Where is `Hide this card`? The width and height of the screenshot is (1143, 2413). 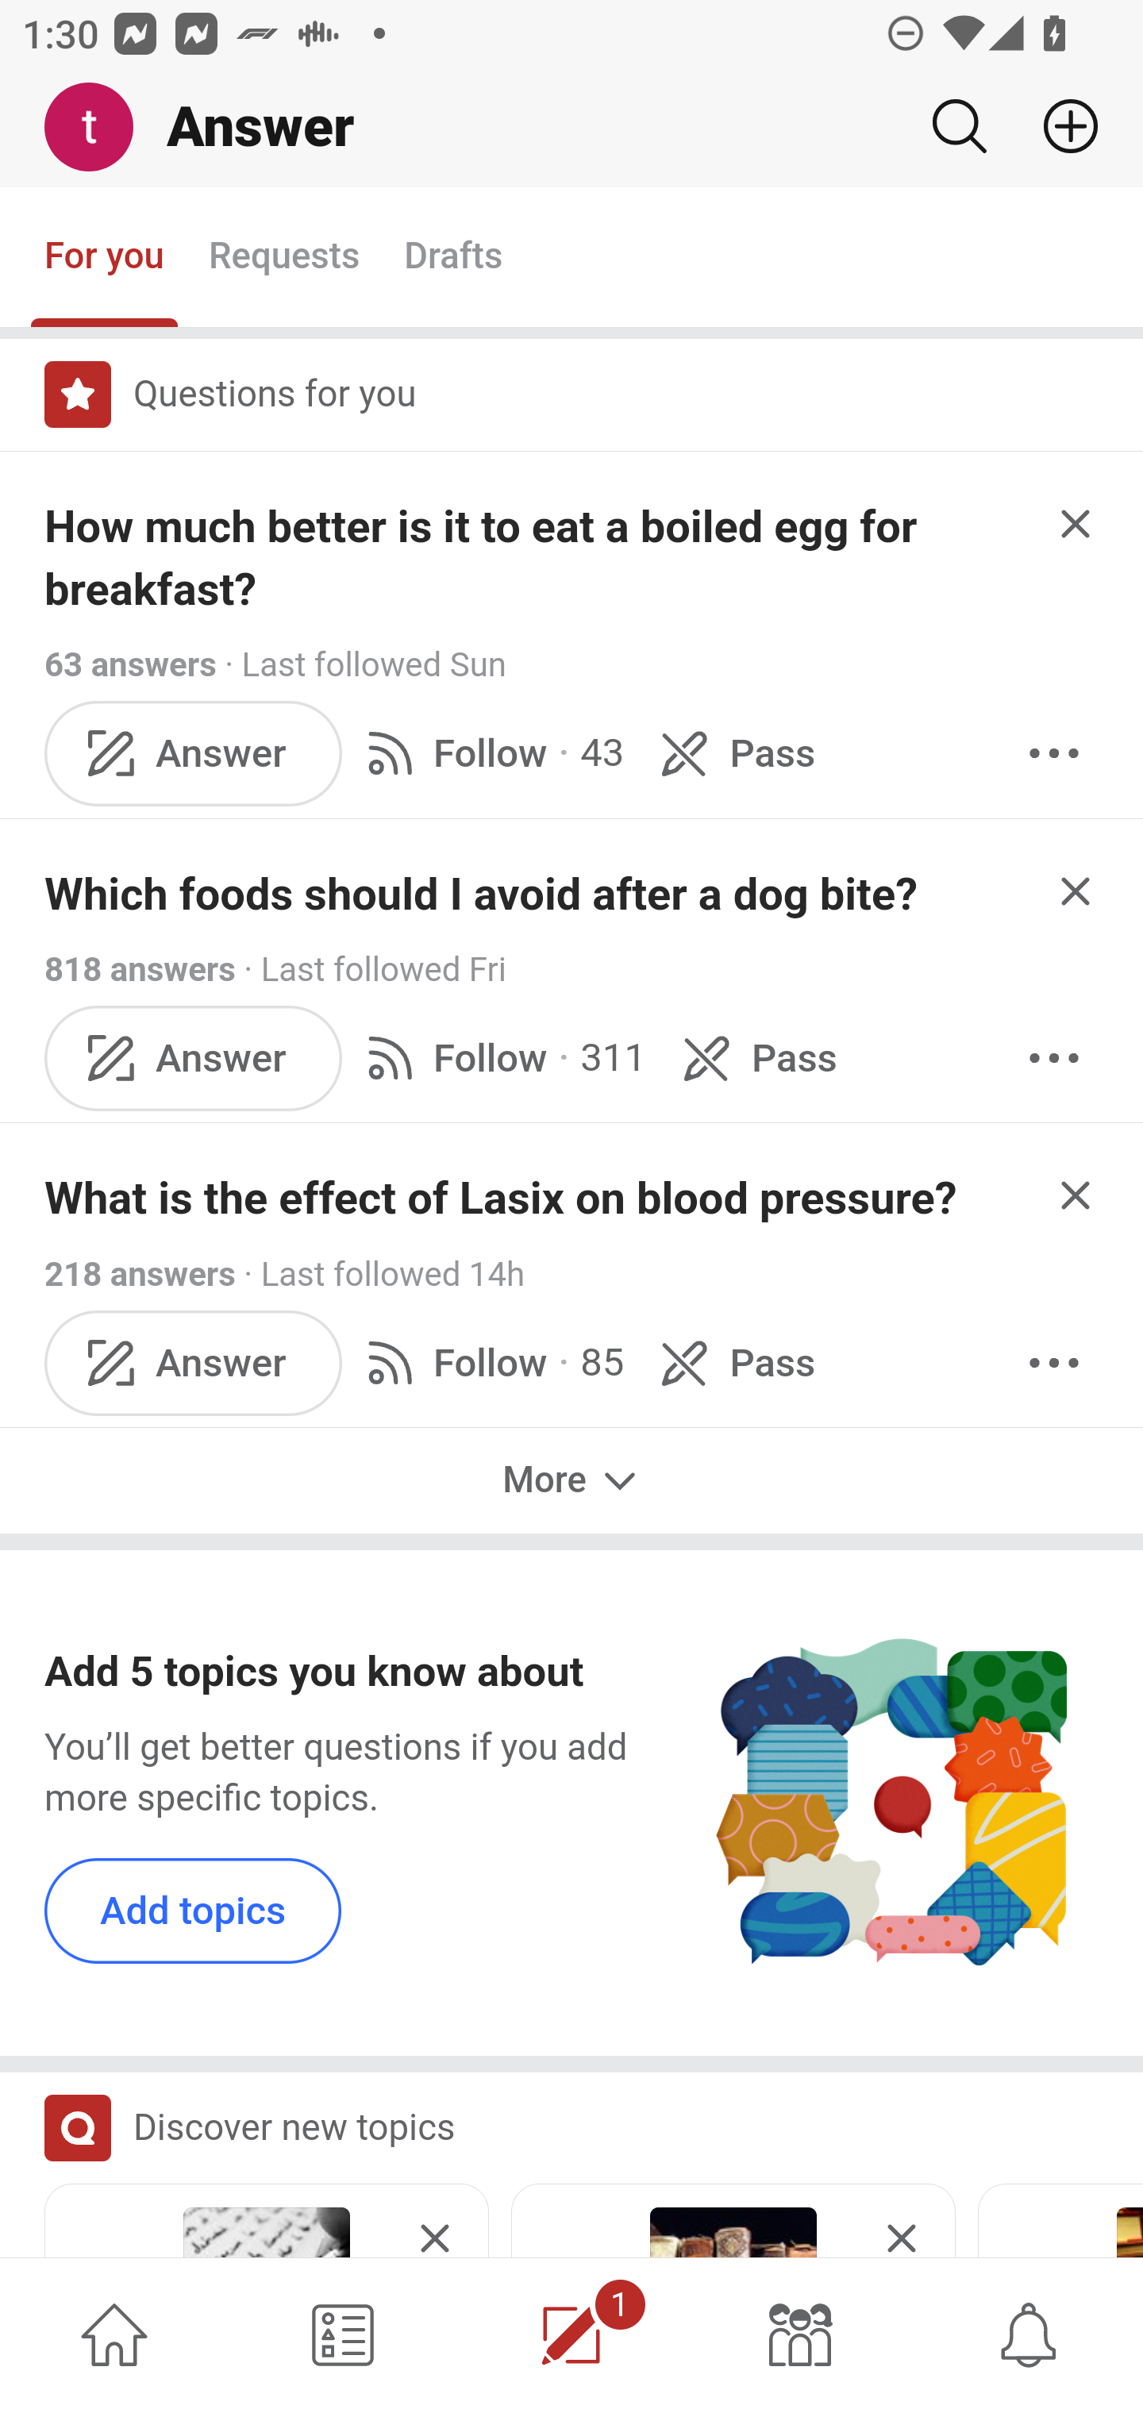 Hide this card is located at coordinates (901, 2222).